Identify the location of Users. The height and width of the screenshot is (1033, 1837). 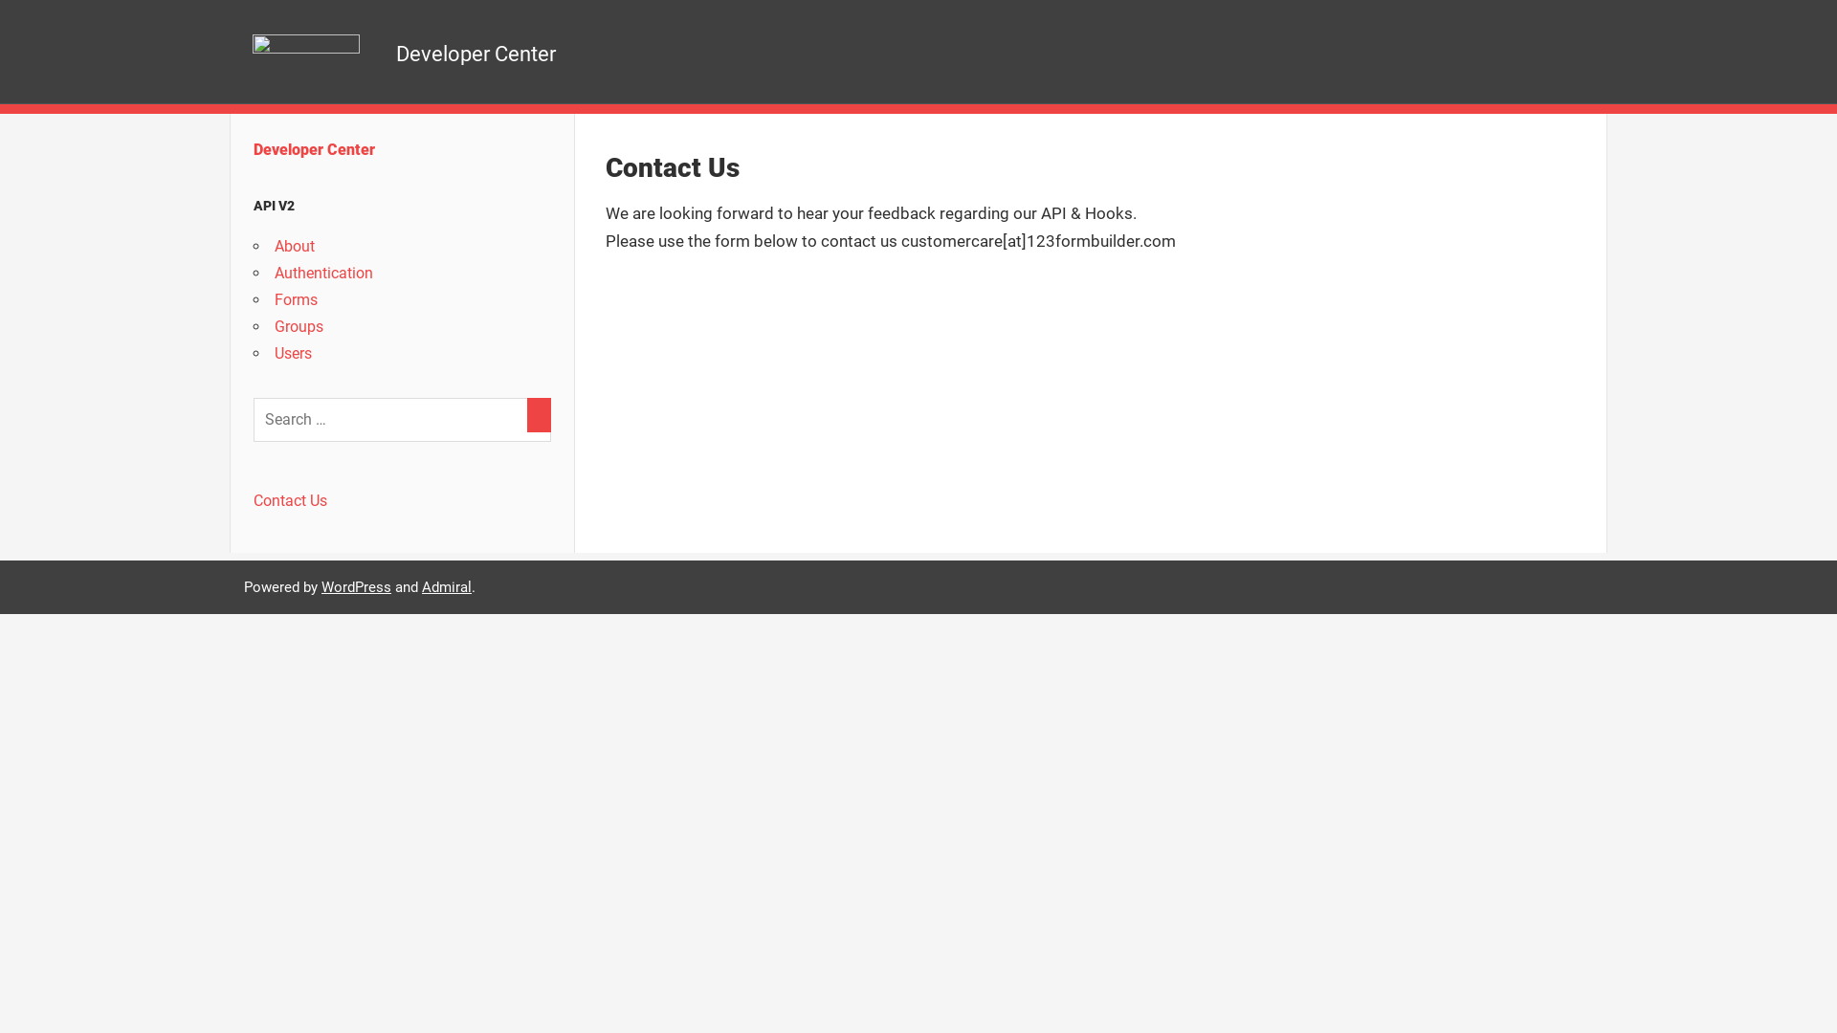
(293, 354).